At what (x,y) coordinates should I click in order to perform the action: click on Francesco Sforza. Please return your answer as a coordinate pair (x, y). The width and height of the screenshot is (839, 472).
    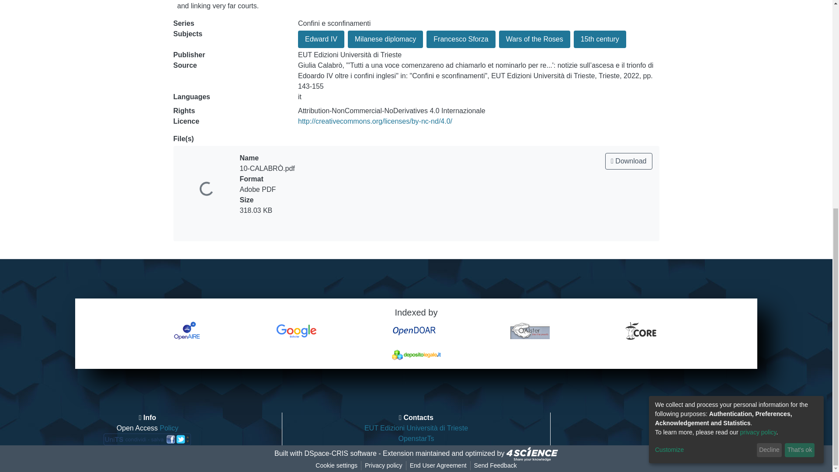
    Looking at the image, I should click on (461, 39).